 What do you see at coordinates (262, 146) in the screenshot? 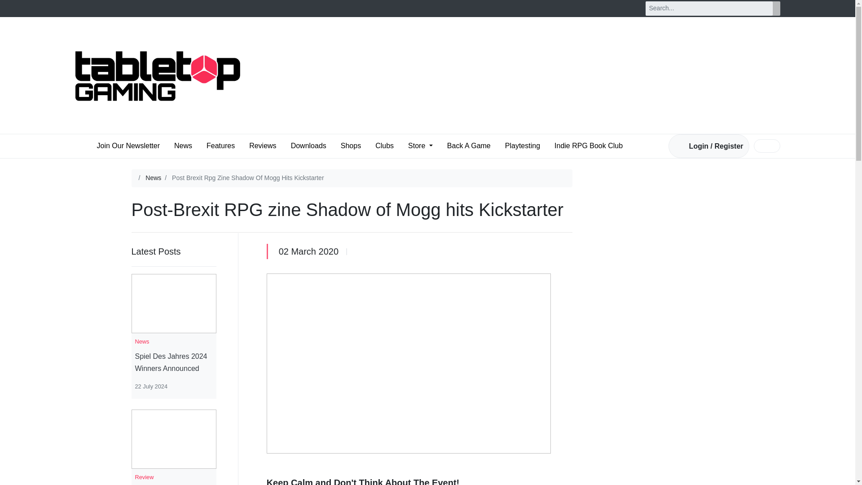
I see `Reviews` at bounding box center [262, 146].